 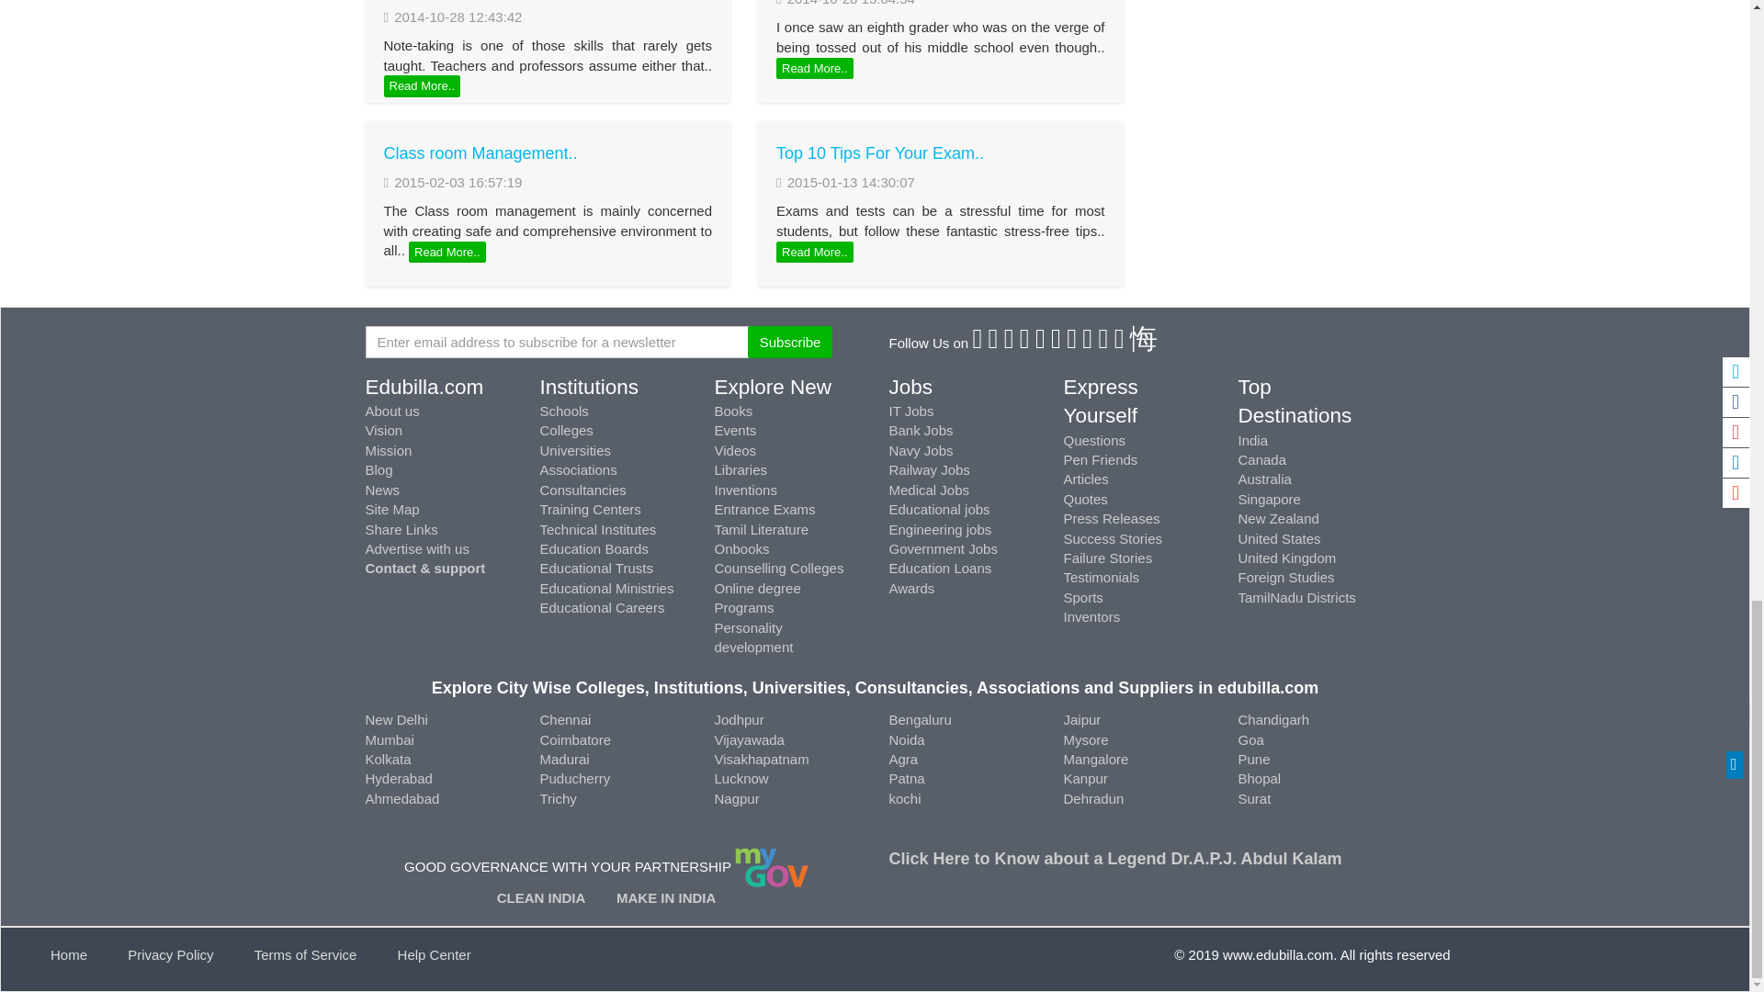 What do you see at coordinates (814, 253) in the screenshot?
I see `Read More..` at bounding box center [814, 253].